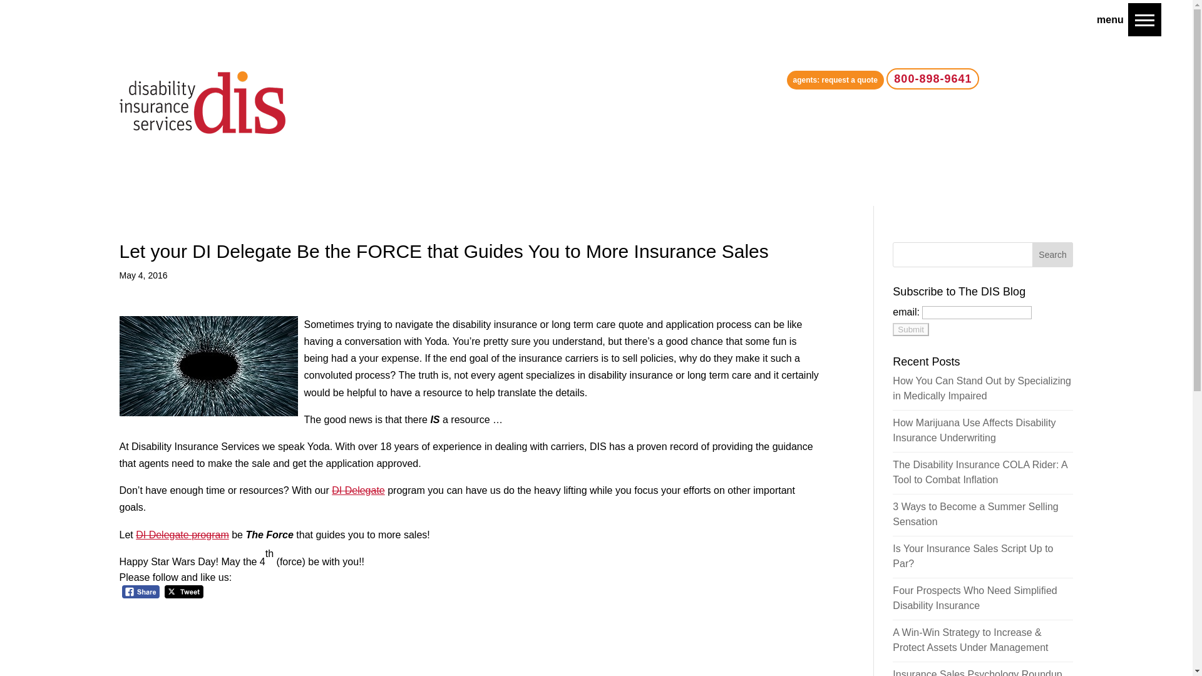 The height and width of the screenshot is (676, 1202). What do you see at coordinates (975, 515) in the screenshot?
I see `3 Ways to Become a Summer Selling Sensation` at bounding box center [975, 515].